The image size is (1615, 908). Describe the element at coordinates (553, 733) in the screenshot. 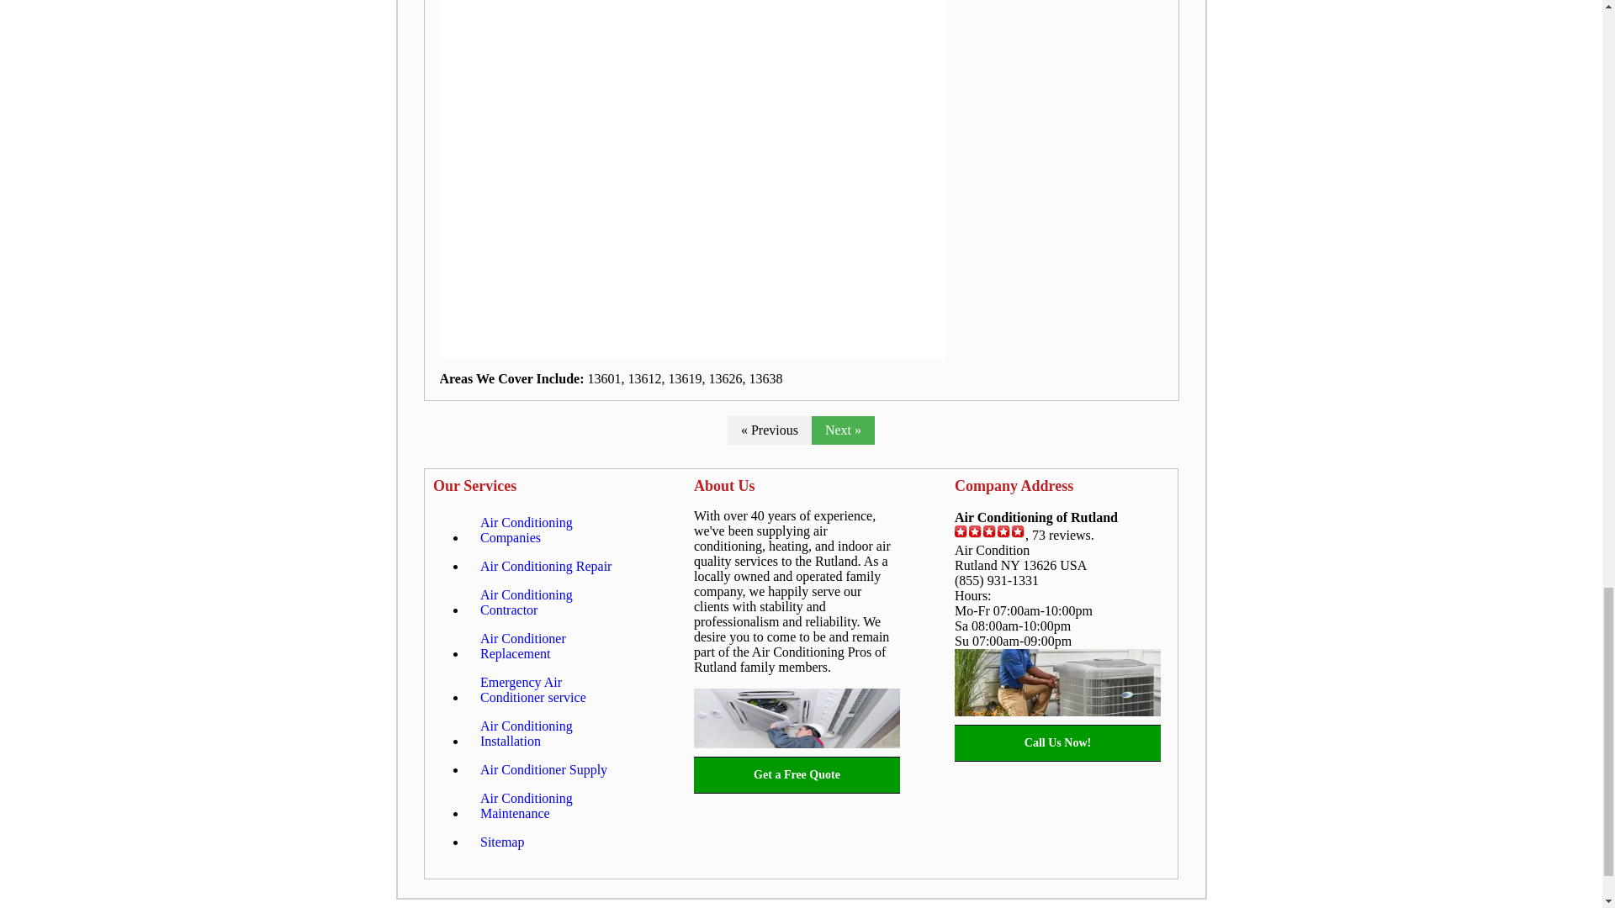

I see `Air Conditioning Installation` at that location.